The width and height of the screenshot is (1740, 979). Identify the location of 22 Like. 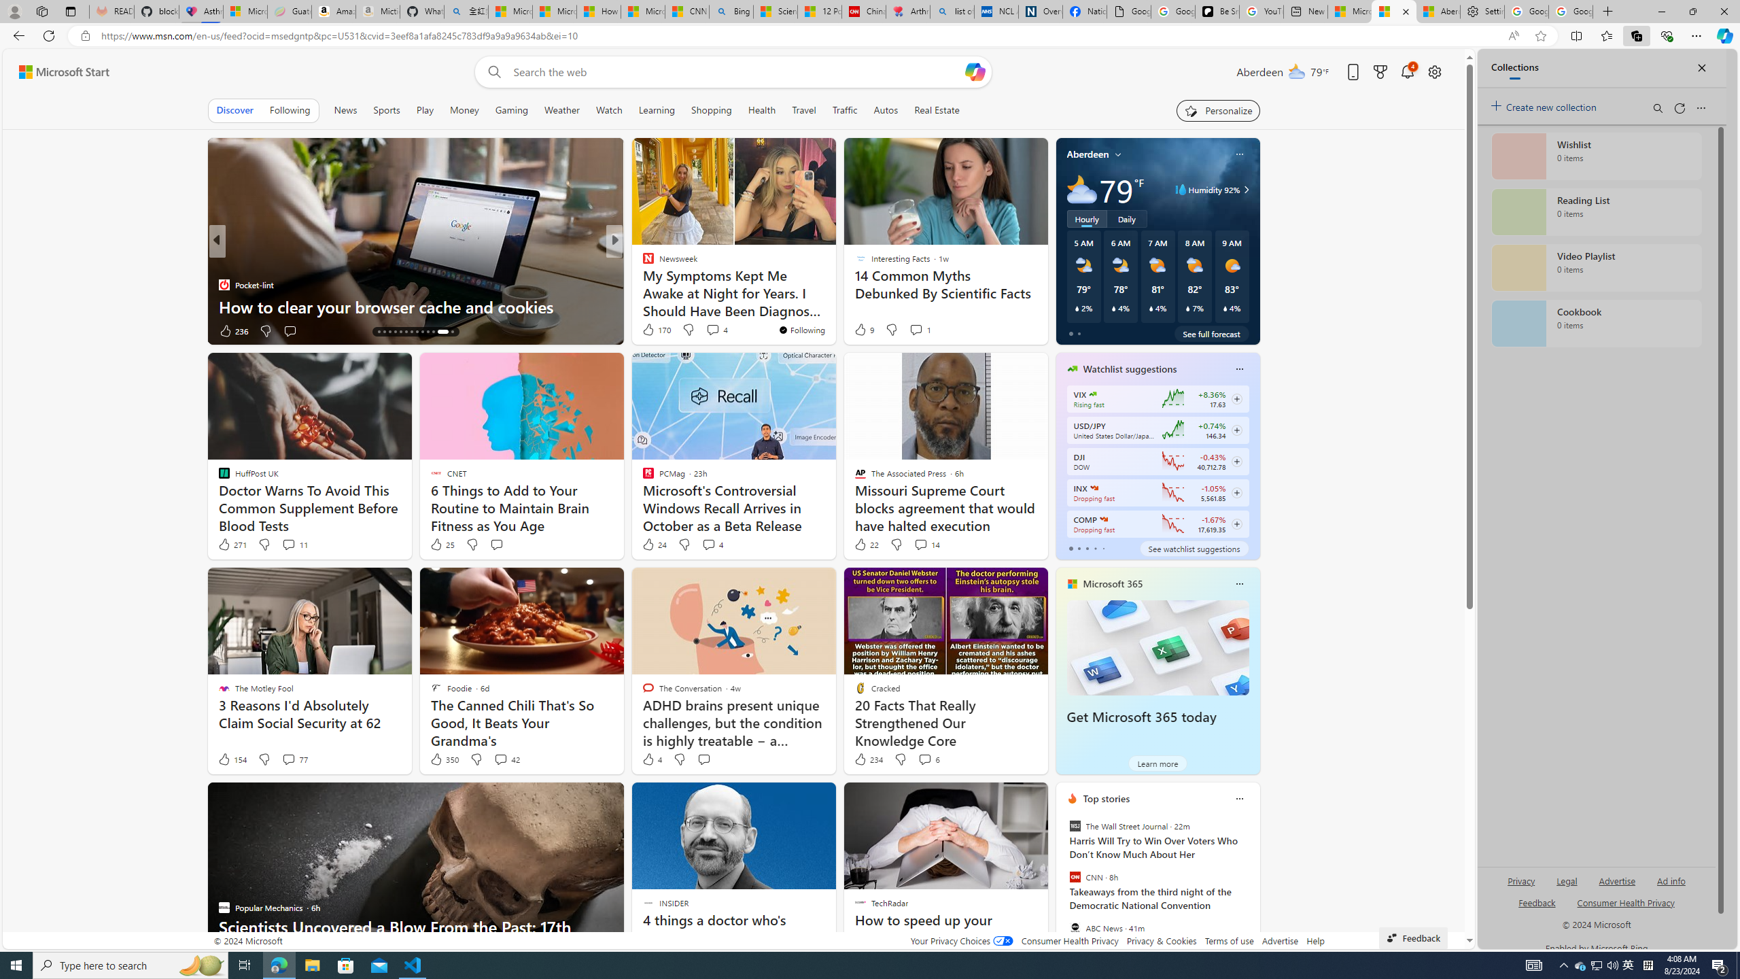
(865, 545).